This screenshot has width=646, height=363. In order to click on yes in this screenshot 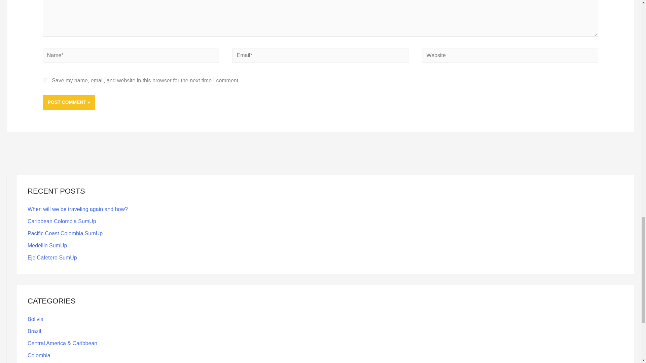, I will do `click(45, 80)`.